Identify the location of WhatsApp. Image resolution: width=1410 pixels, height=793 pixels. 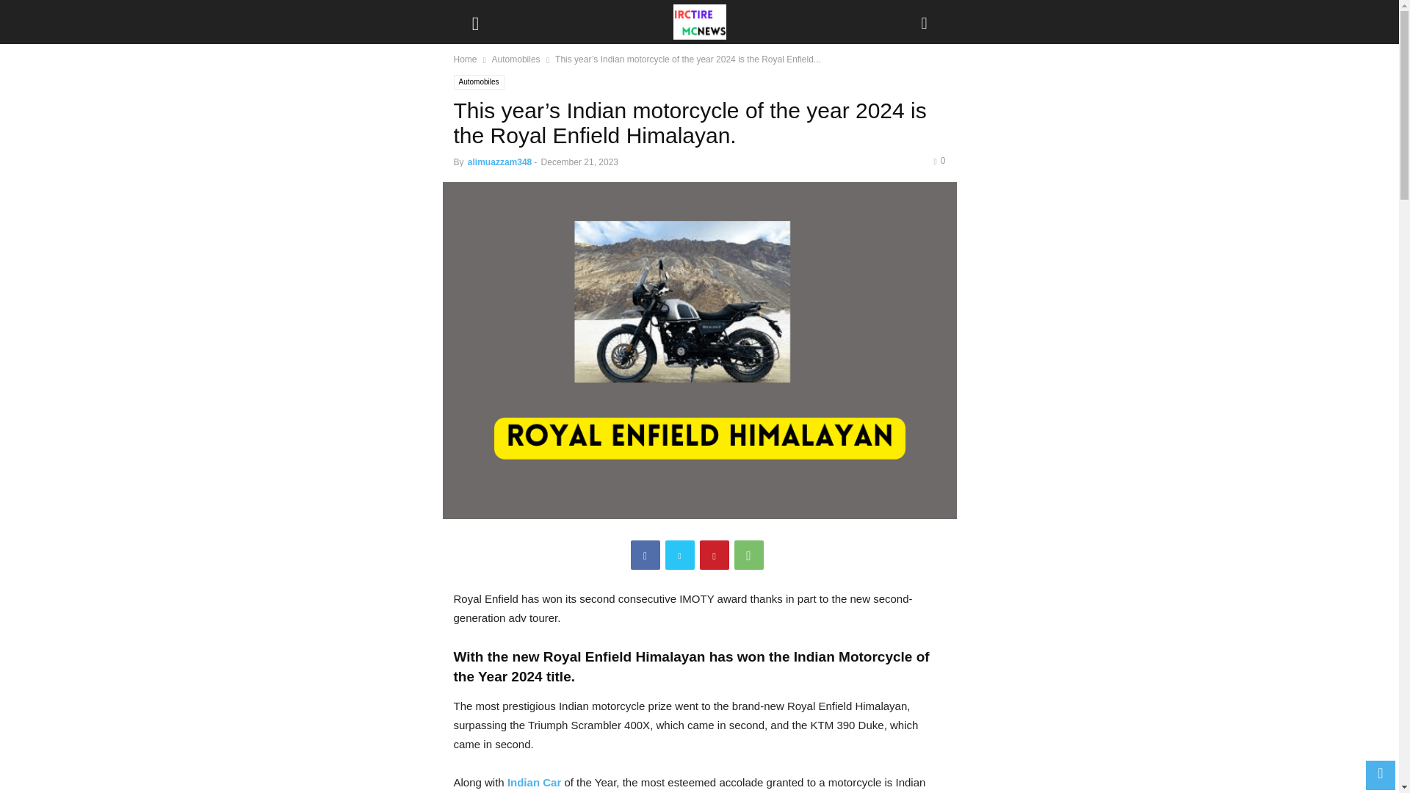
(749, 555).